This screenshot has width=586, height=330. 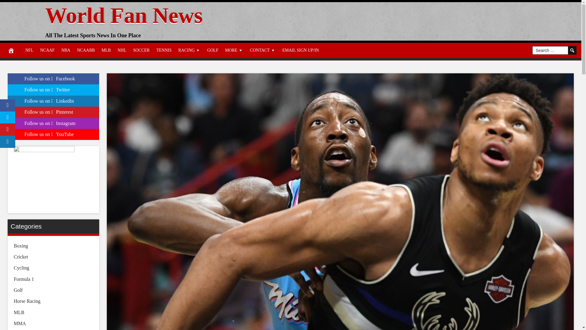 I want to click on World Fan News, so click(x=124, y=15).